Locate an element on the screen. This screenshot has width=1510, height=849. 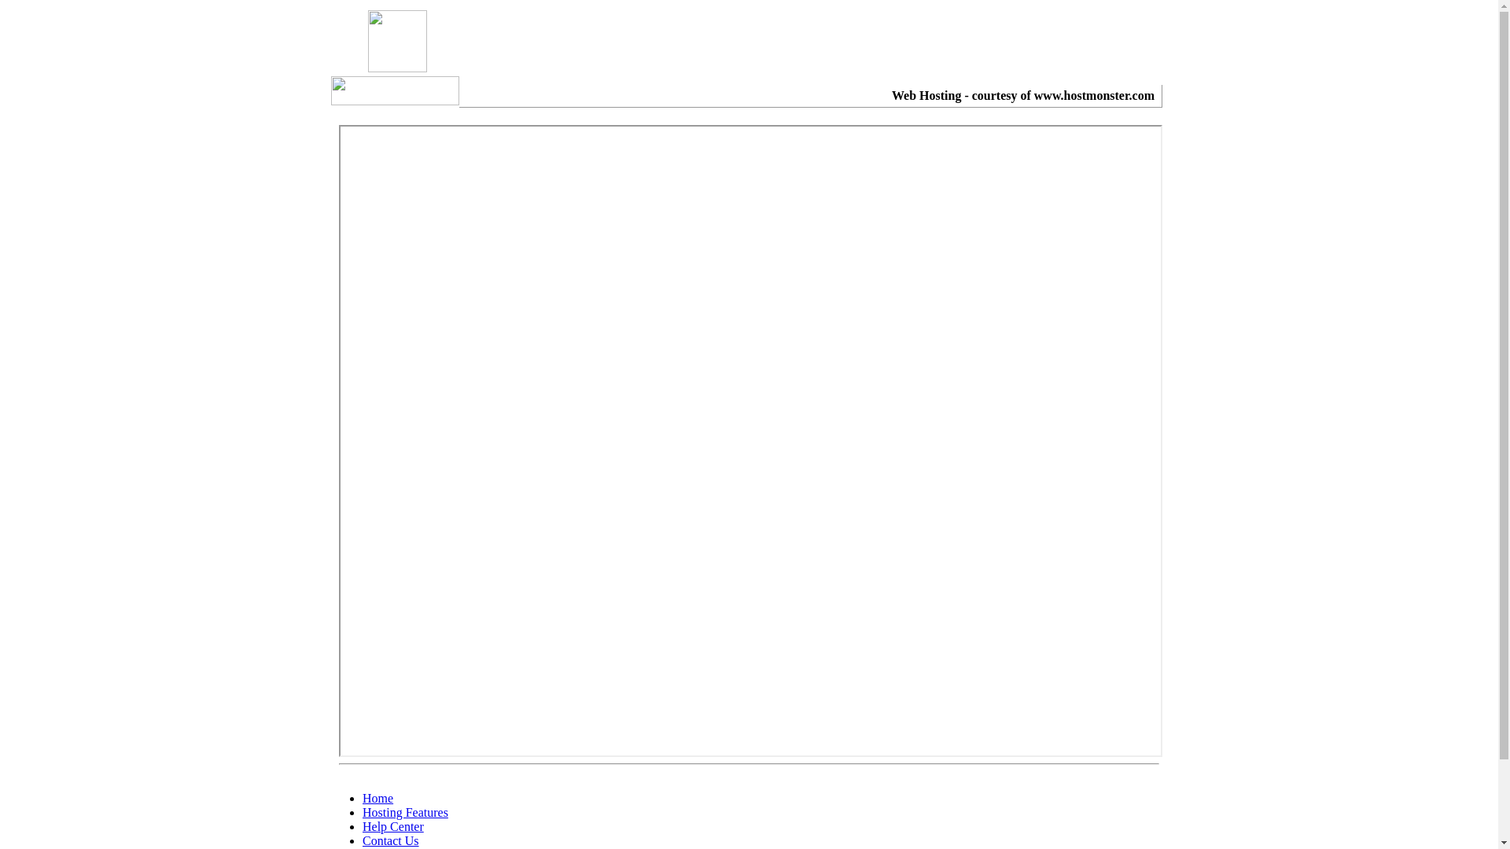
Hosting Features is located at coordinates (406, 813).